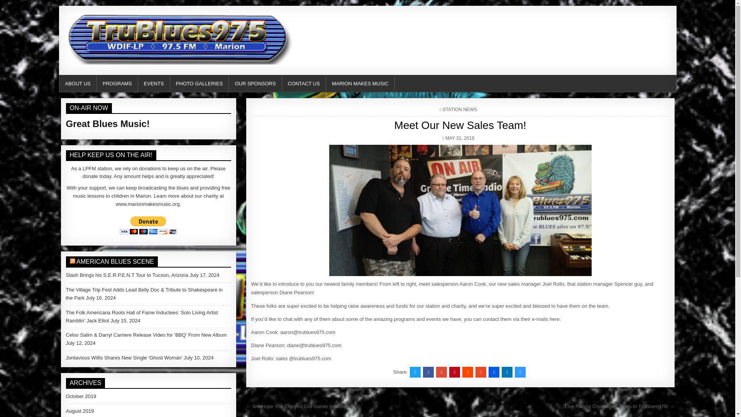 This screenshot has height=417, width=741. Describe the element at coordinates (494, 372) in the screenshot. I see `Share this on Digg` at that location.